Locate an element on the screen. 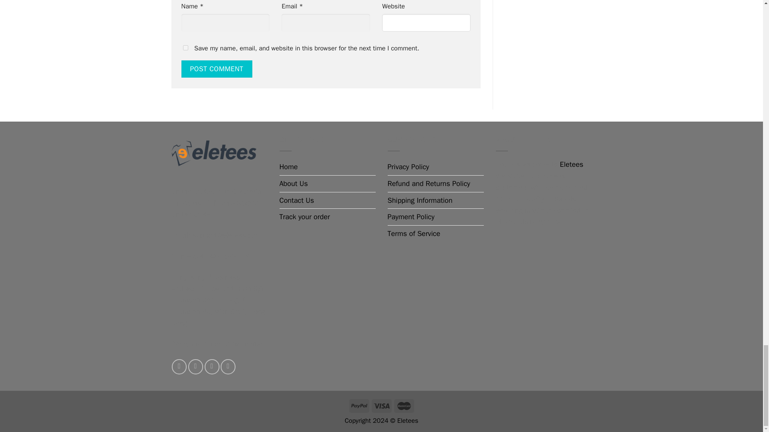 The width and height of the screenshot is (769, 432). eletees 12 is located at coordinates (214, 155).